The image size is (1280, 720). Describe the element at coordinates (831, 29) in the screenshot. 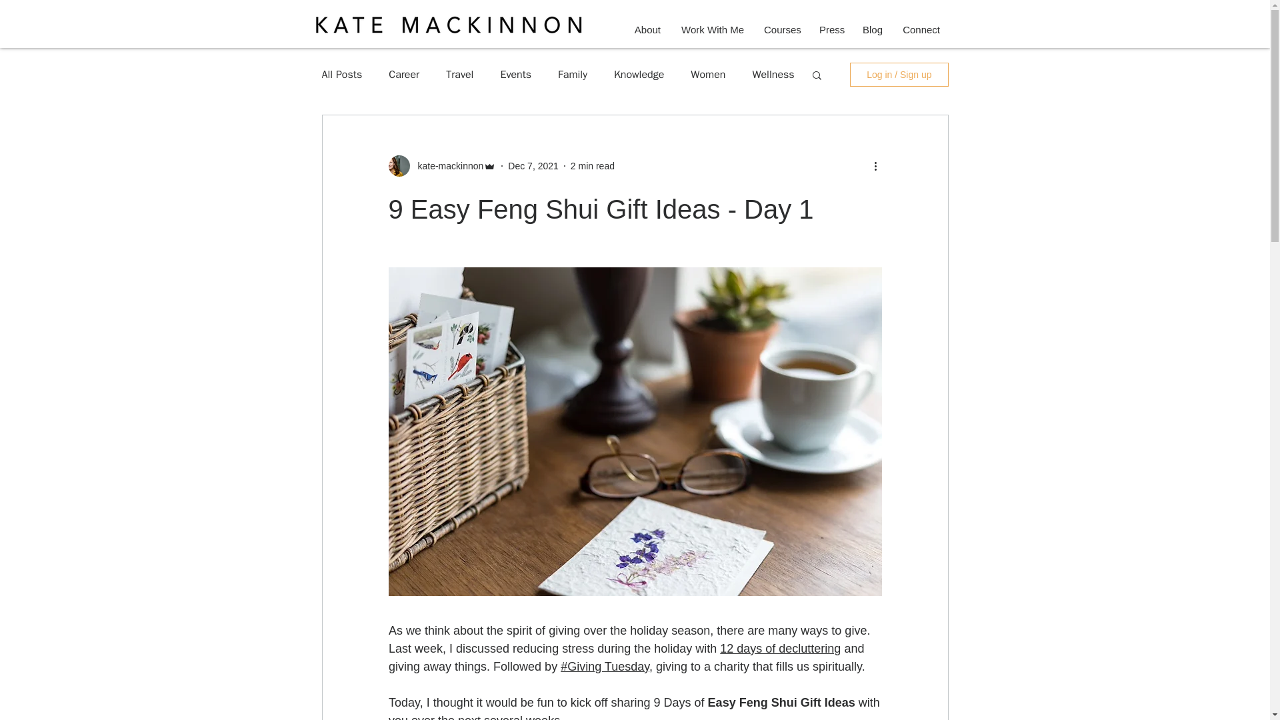

I see `Press` at that location.